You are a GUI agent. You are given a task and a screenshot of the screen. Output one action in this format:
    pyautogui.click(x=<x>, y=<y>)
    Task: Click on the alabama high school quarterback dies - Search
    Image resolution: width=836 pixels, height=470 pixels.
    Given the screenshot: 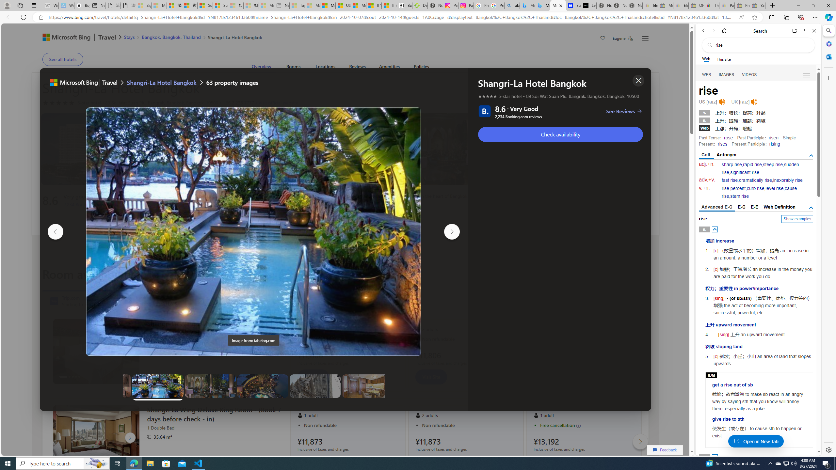 What is the action you would take?
    pyautogui.click(x=512, y=6)
    